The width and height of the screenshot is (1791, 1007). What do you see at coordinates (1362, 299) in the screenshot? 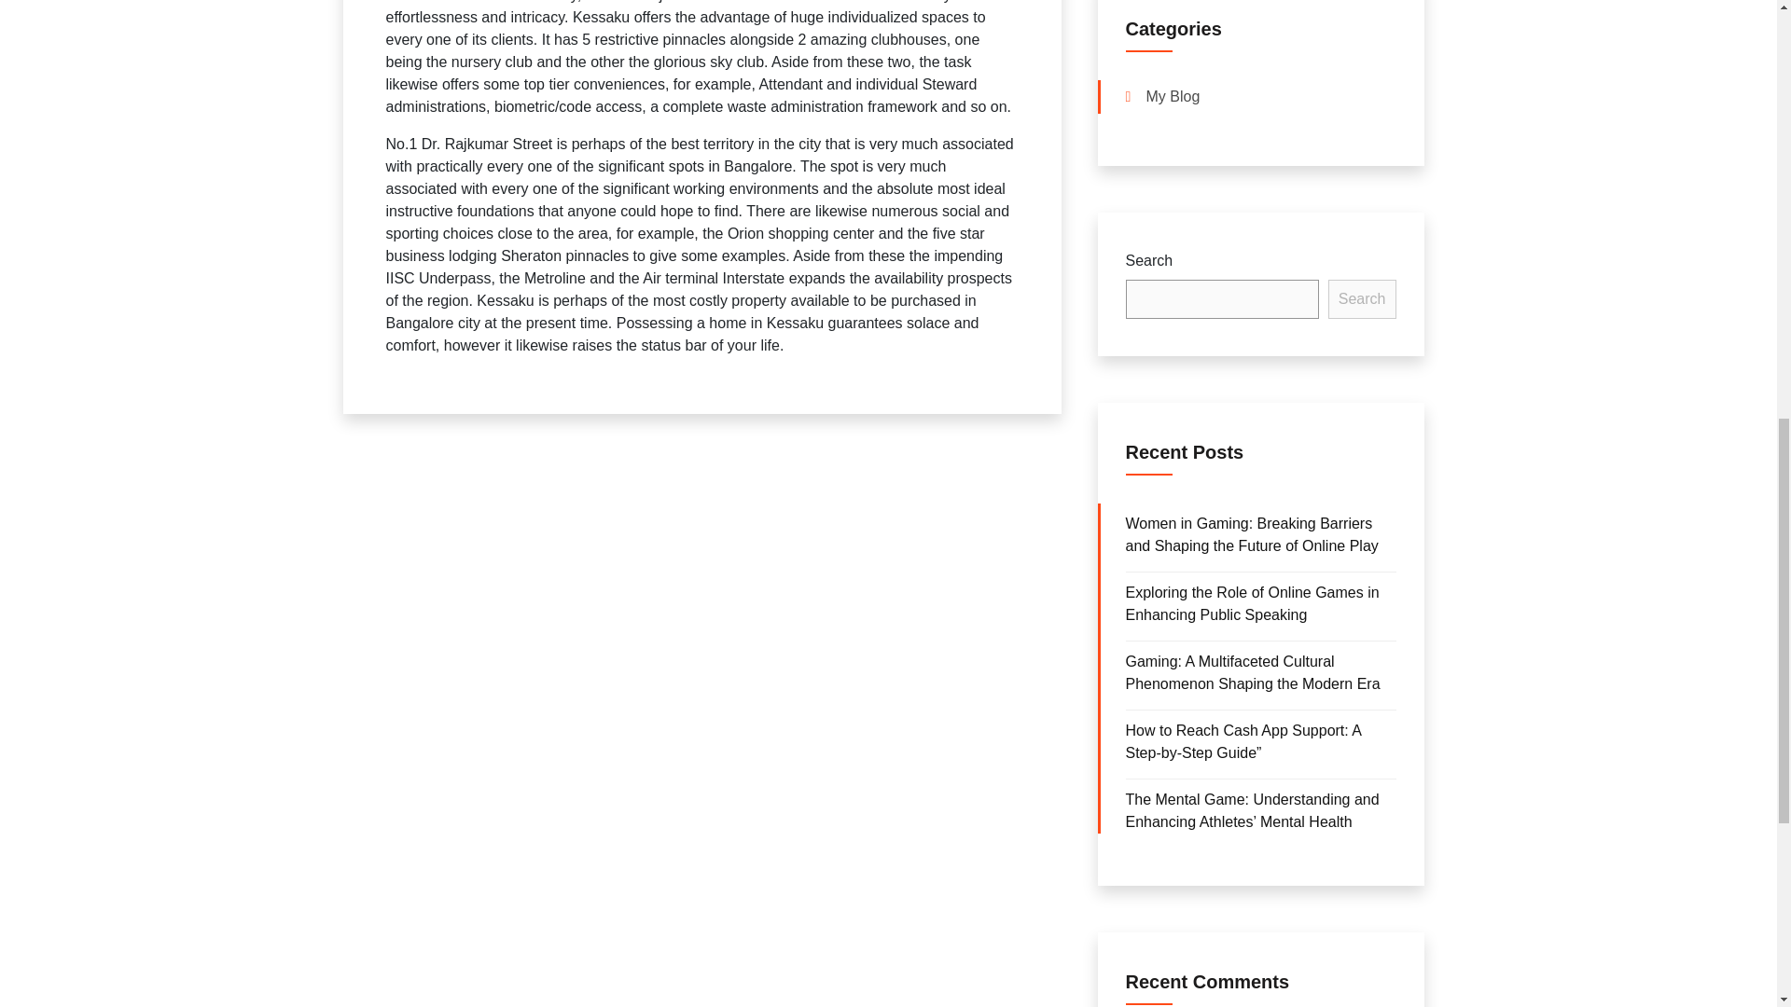
I see `Search` at bounding box center [1362, 299].